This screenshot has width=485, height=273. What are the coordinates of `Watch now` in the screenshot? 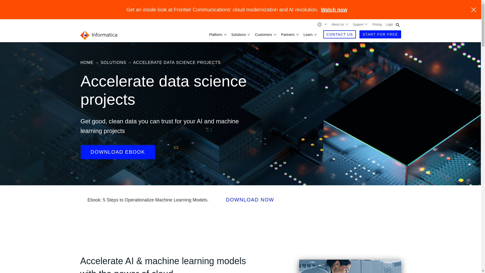 It's located at (334, 10).